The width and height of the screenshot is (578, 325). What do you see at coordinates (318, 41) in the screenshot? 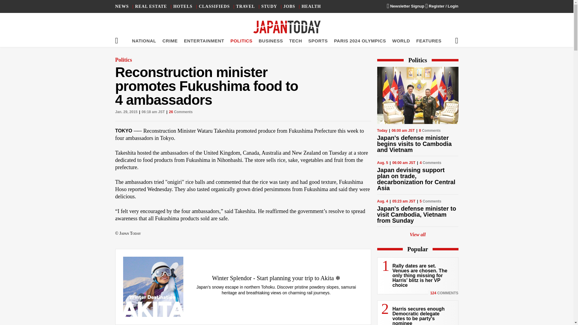
I see `SPORTS` at bounding box center [318, 41].